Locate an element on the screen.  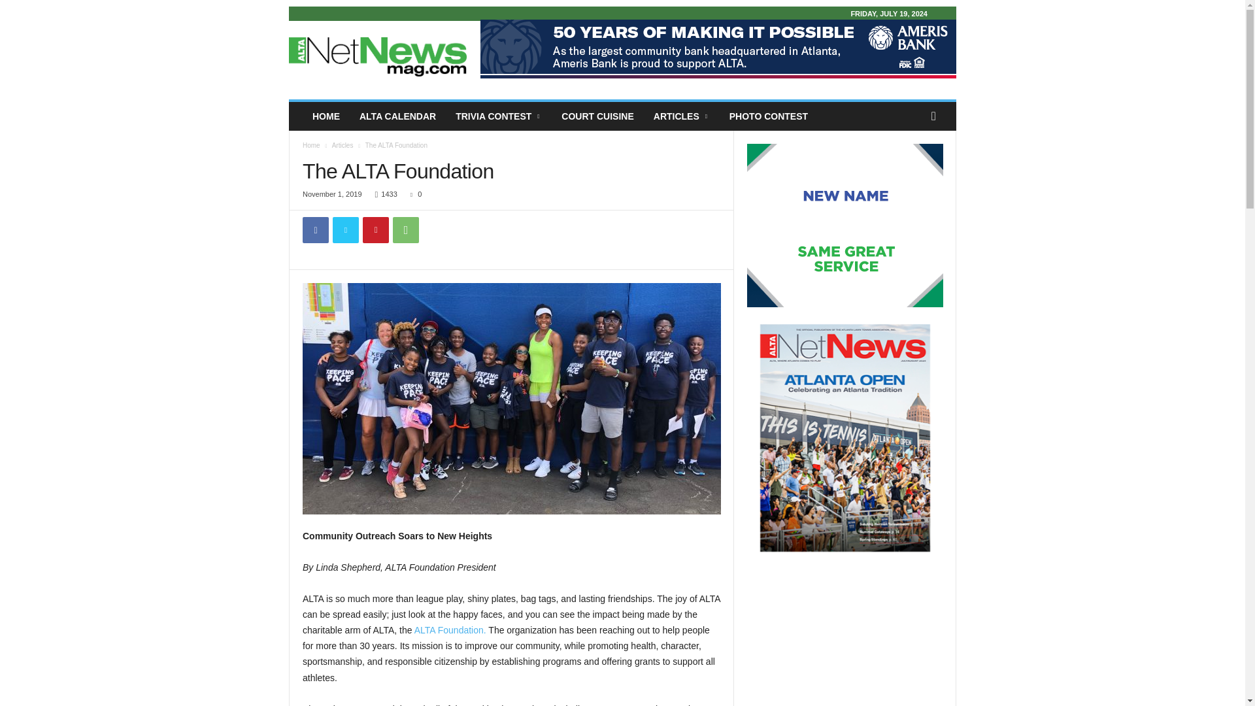
Home is located at coordinates (311, 145).